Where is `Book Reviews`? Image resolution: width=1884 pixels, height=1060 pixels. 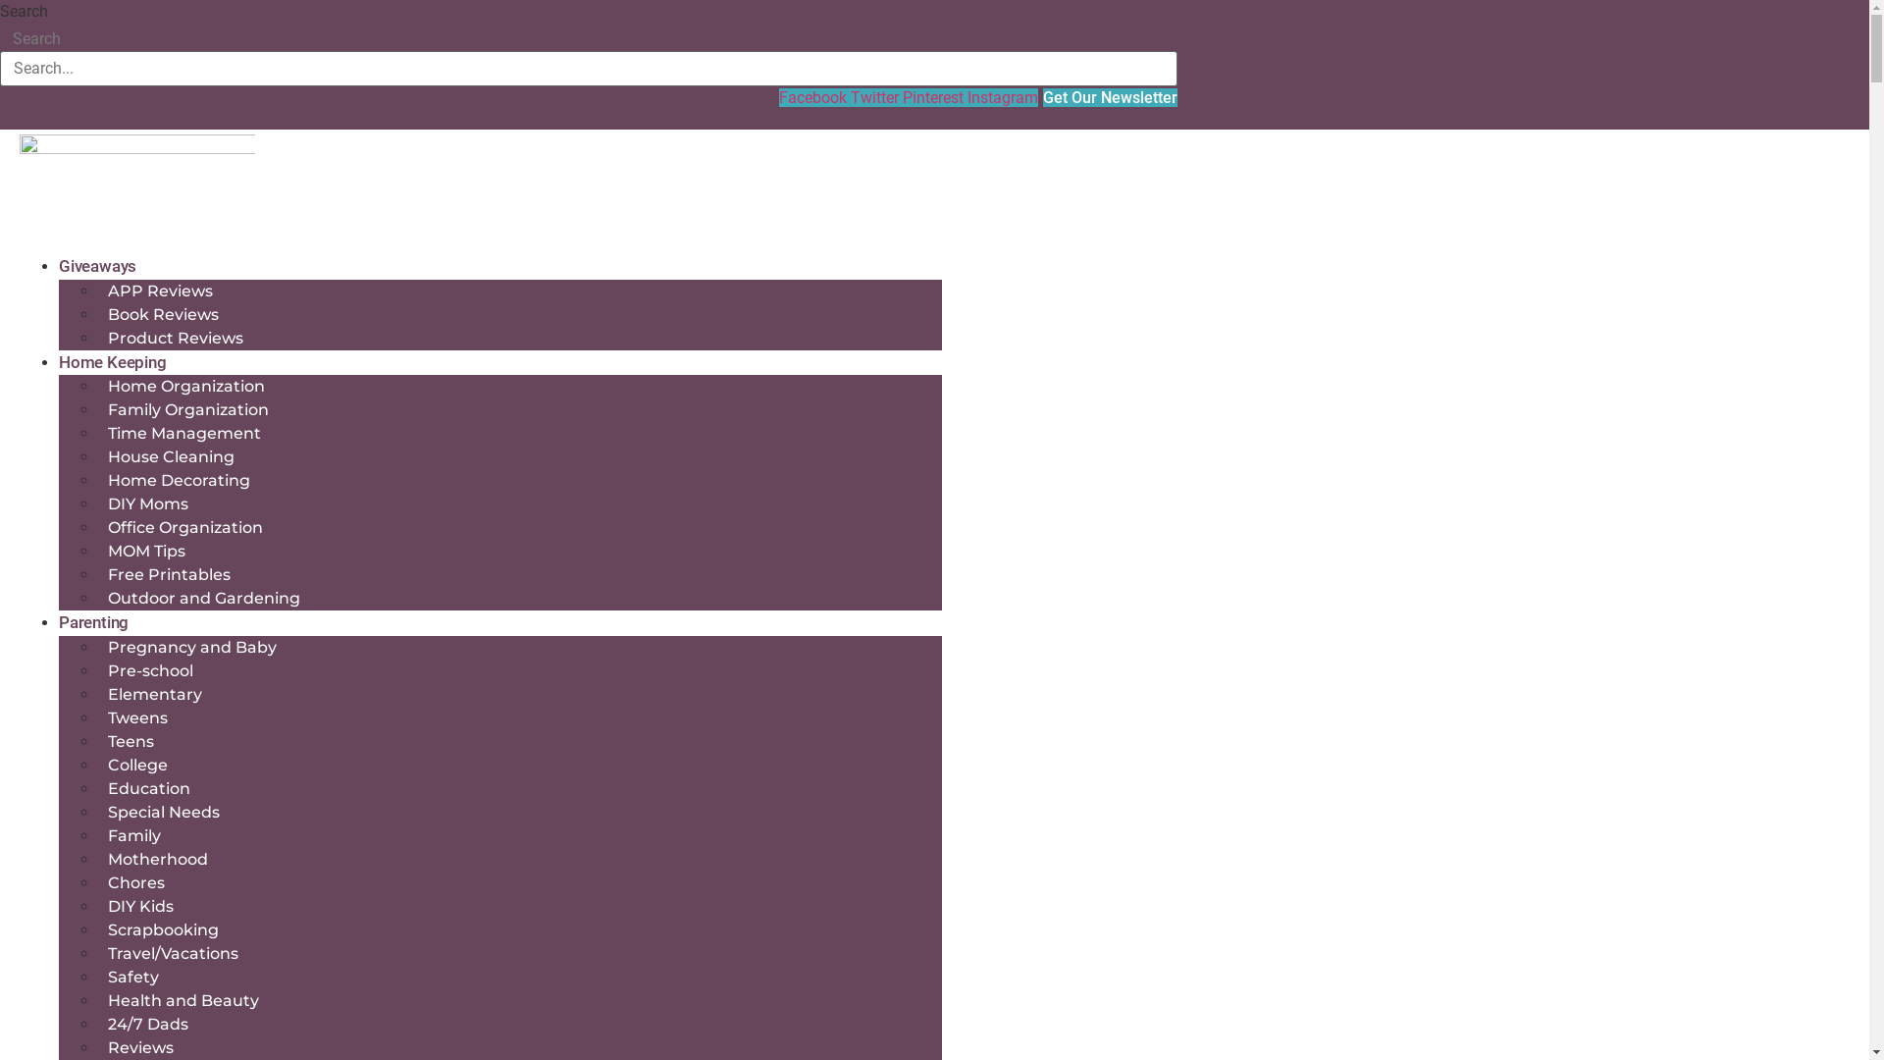
Book Reviews is located at coordinates (163, 314).